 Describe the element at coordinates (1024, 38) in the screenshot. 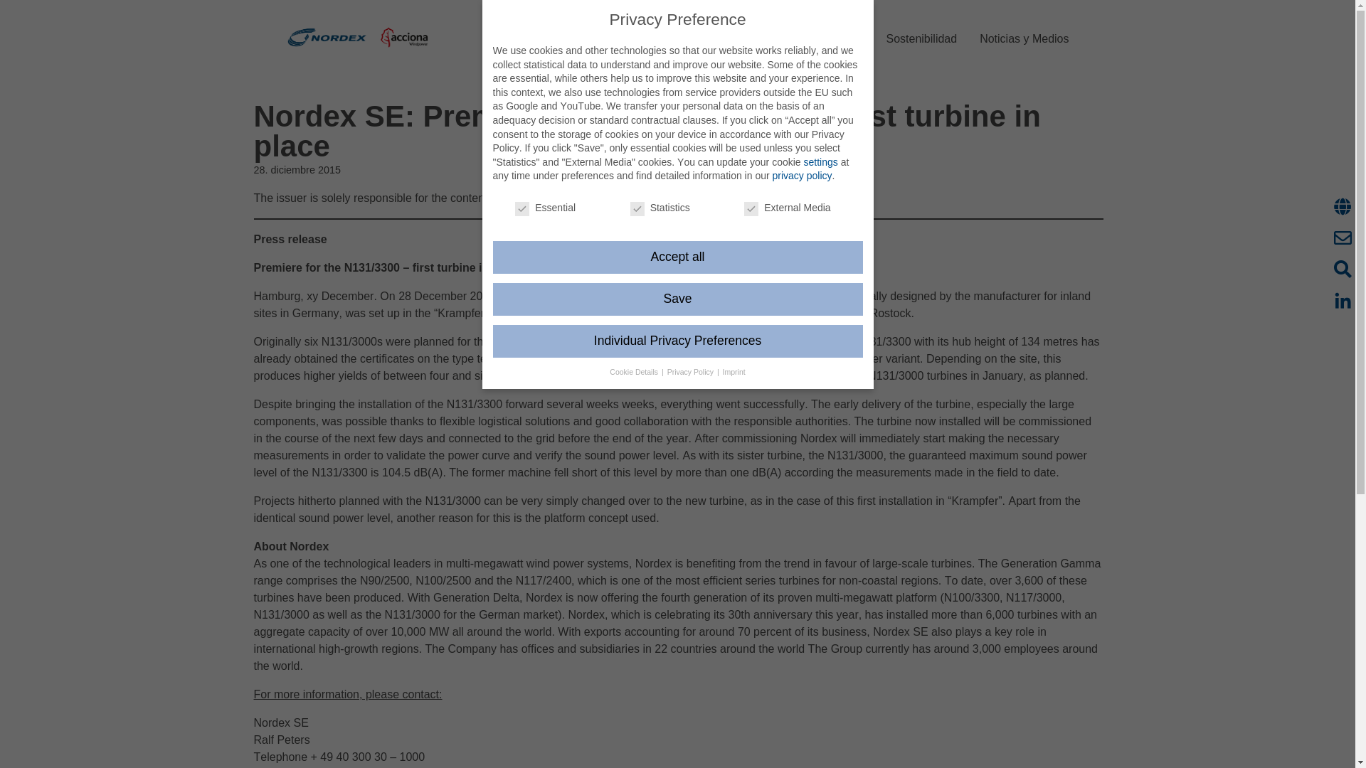

I see `Noticias y Medios` at that location.